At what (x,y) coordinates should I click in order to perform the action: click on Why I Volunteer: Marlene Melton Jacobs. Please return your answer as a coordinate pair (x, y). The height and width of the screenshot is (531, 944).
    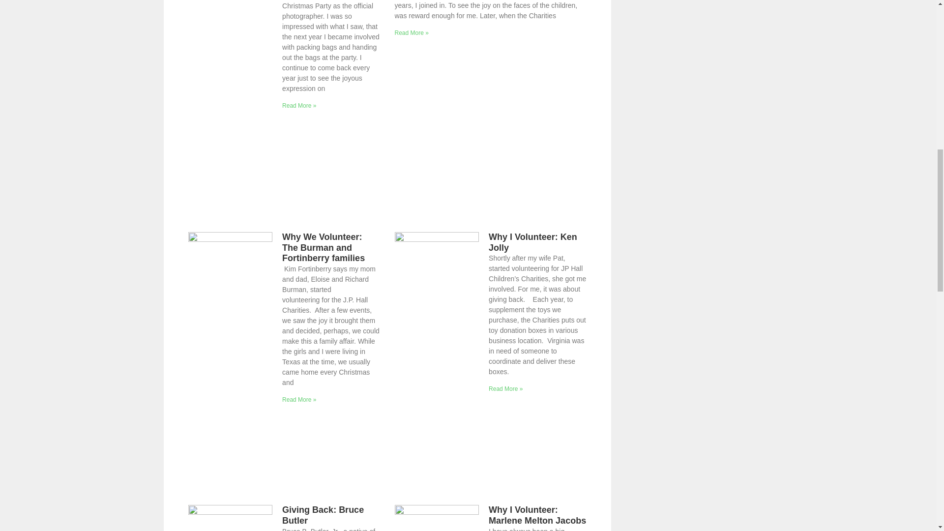
    Looking at the image, I should click on (537, 515).